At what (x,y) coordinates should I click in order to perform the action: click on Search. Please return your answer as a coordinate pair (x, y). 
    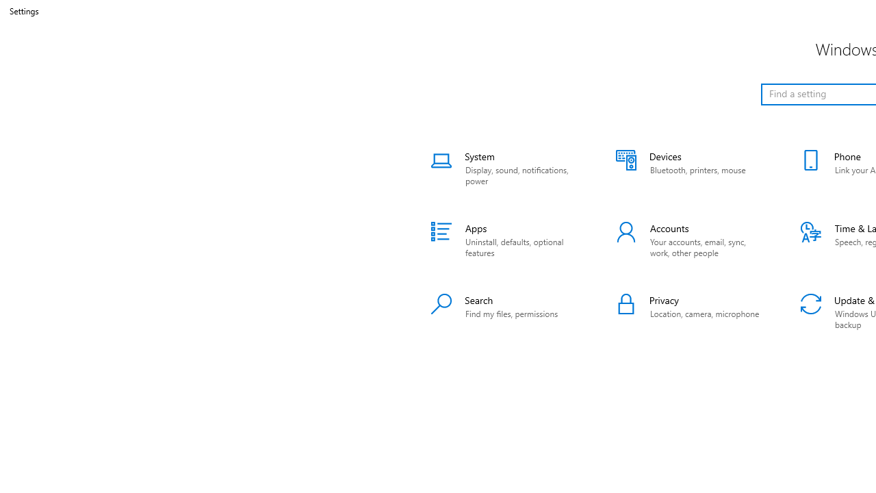
    Looking at the image, I should click on (506, 312).